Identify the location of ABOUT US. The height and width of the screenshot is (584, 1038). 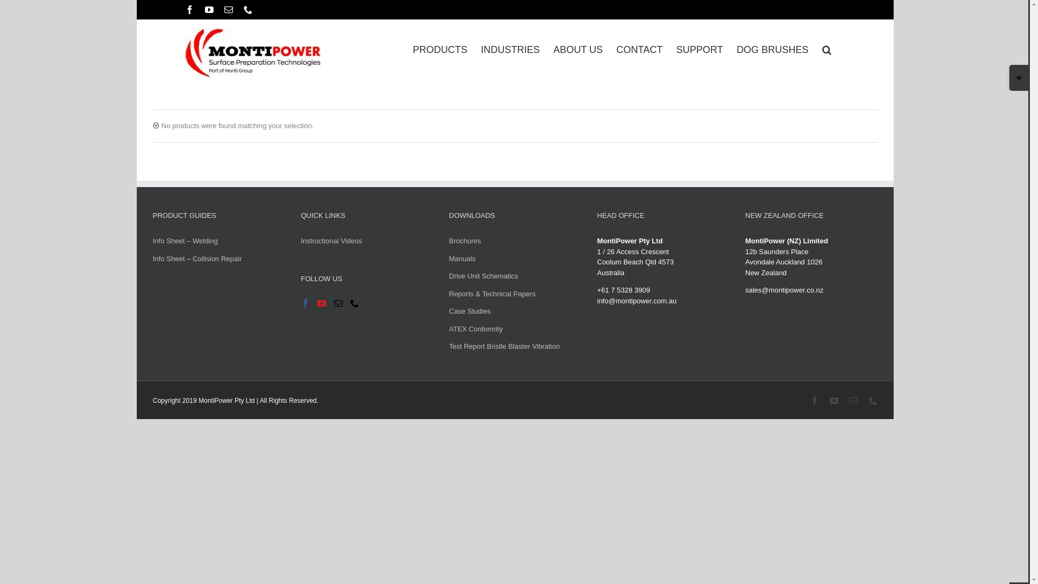
(578, 61).